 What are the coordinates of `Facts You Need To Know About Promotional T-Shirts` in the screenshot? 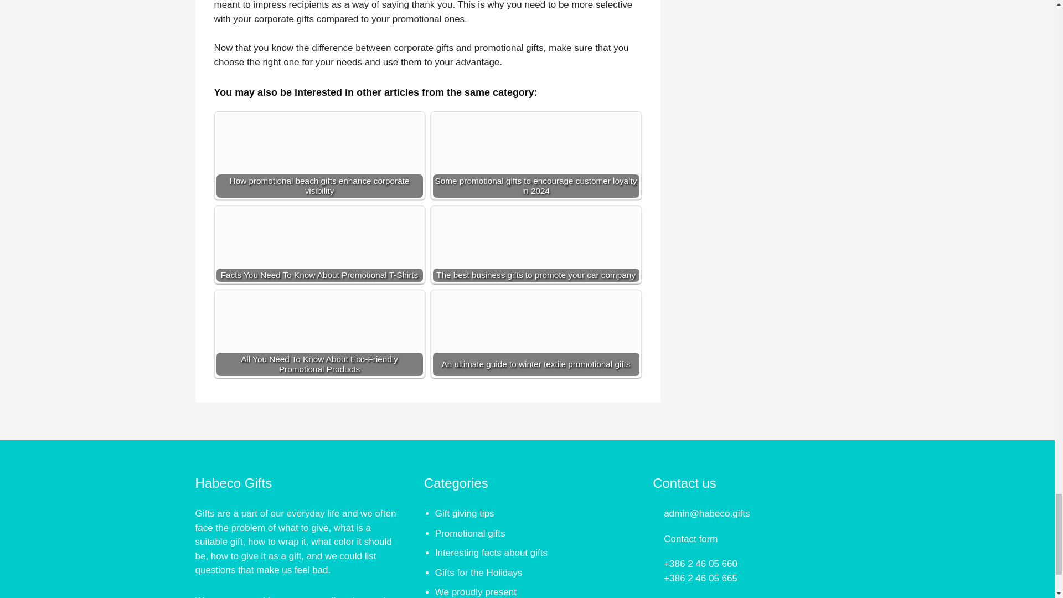 It's located at (319, 266).